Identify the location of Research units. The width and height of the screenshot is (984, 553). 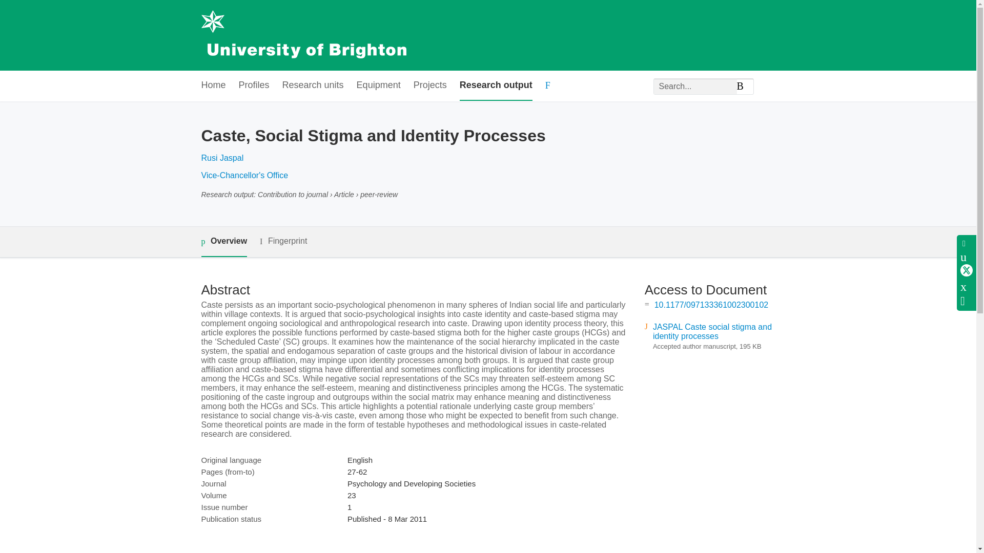
(313, 86).